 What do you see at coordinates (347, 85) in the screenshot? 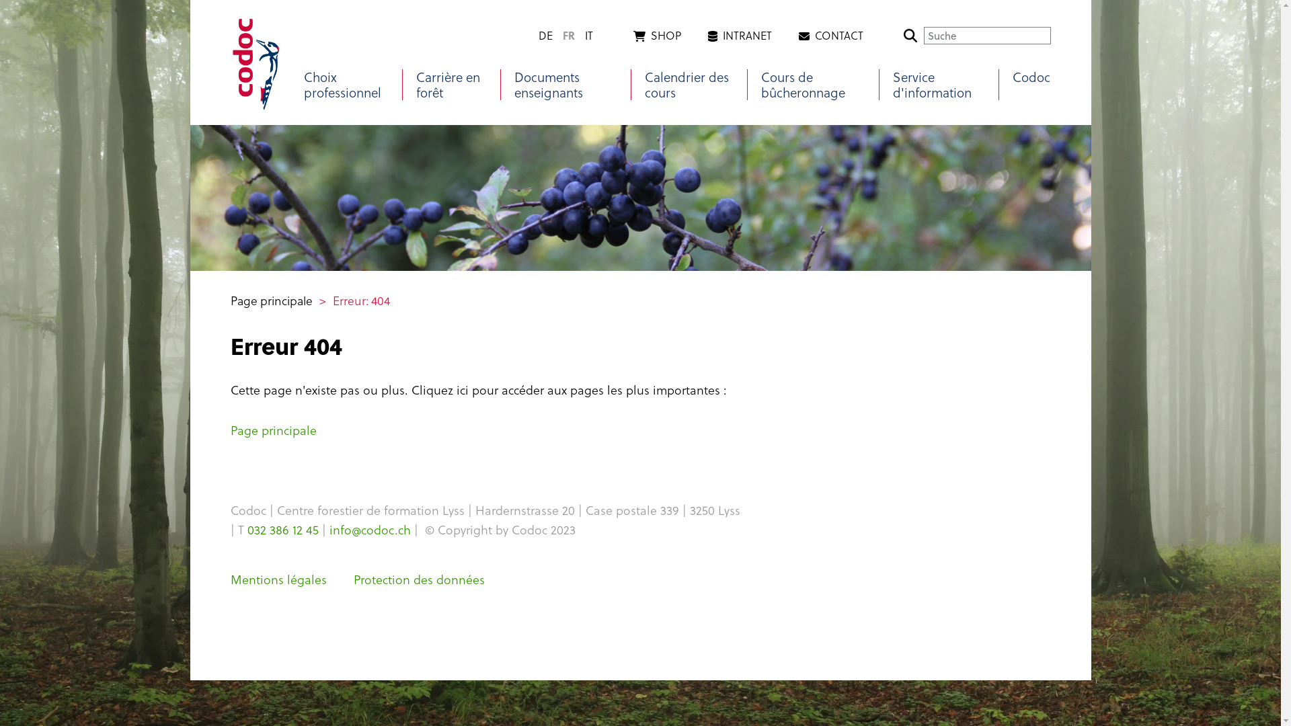
I see `Choix professionnel` at bounding box center [347, 85].